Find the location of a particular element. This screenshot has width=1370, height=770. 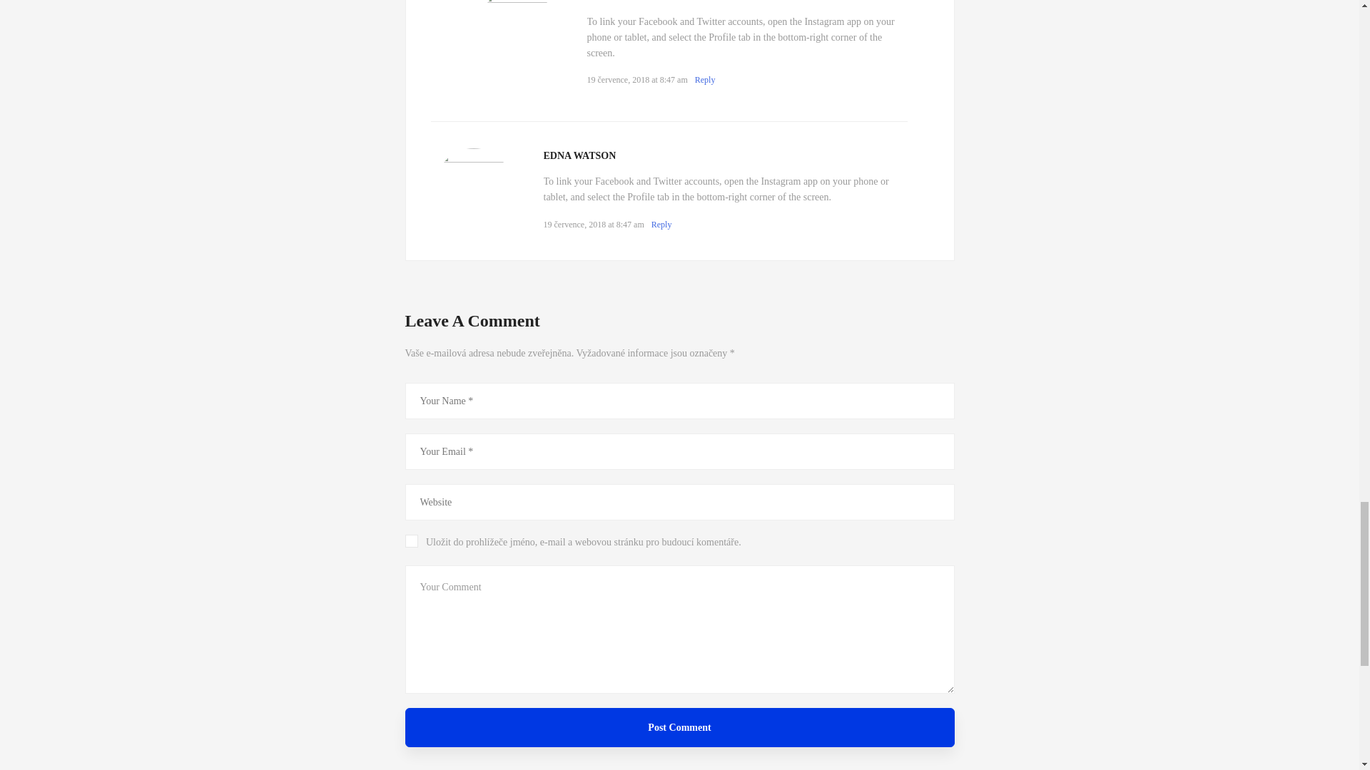

Reply is located at coordinates (662, 224).